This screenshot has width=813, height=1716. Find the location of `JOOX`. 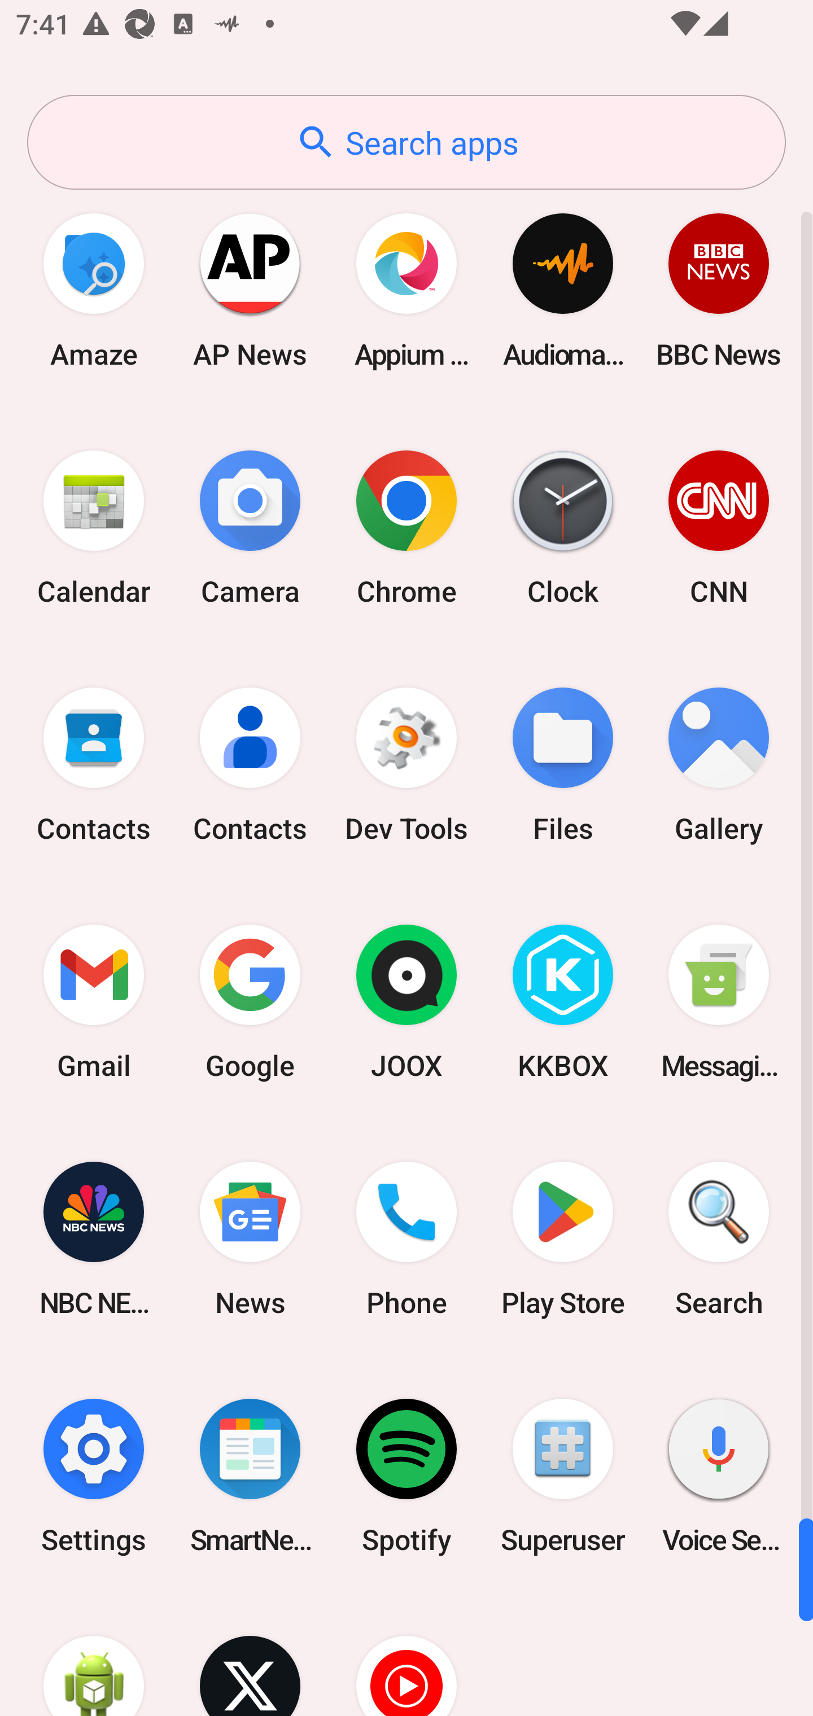

JOOX is located at coordinates (406, 1002).